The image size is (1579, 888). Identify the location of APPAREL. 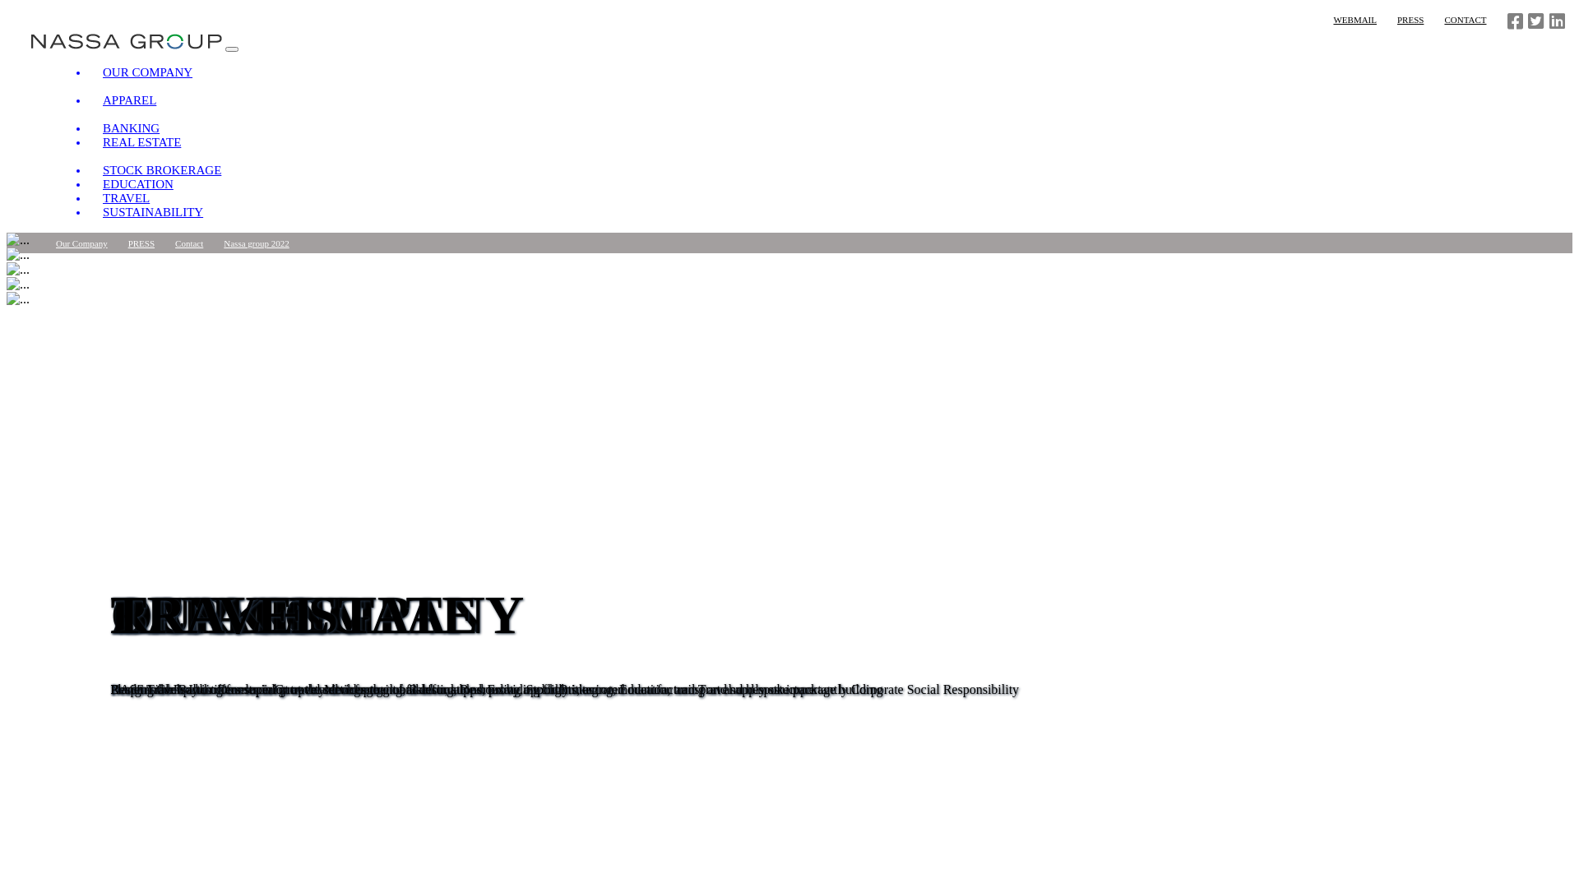
(130, 100).